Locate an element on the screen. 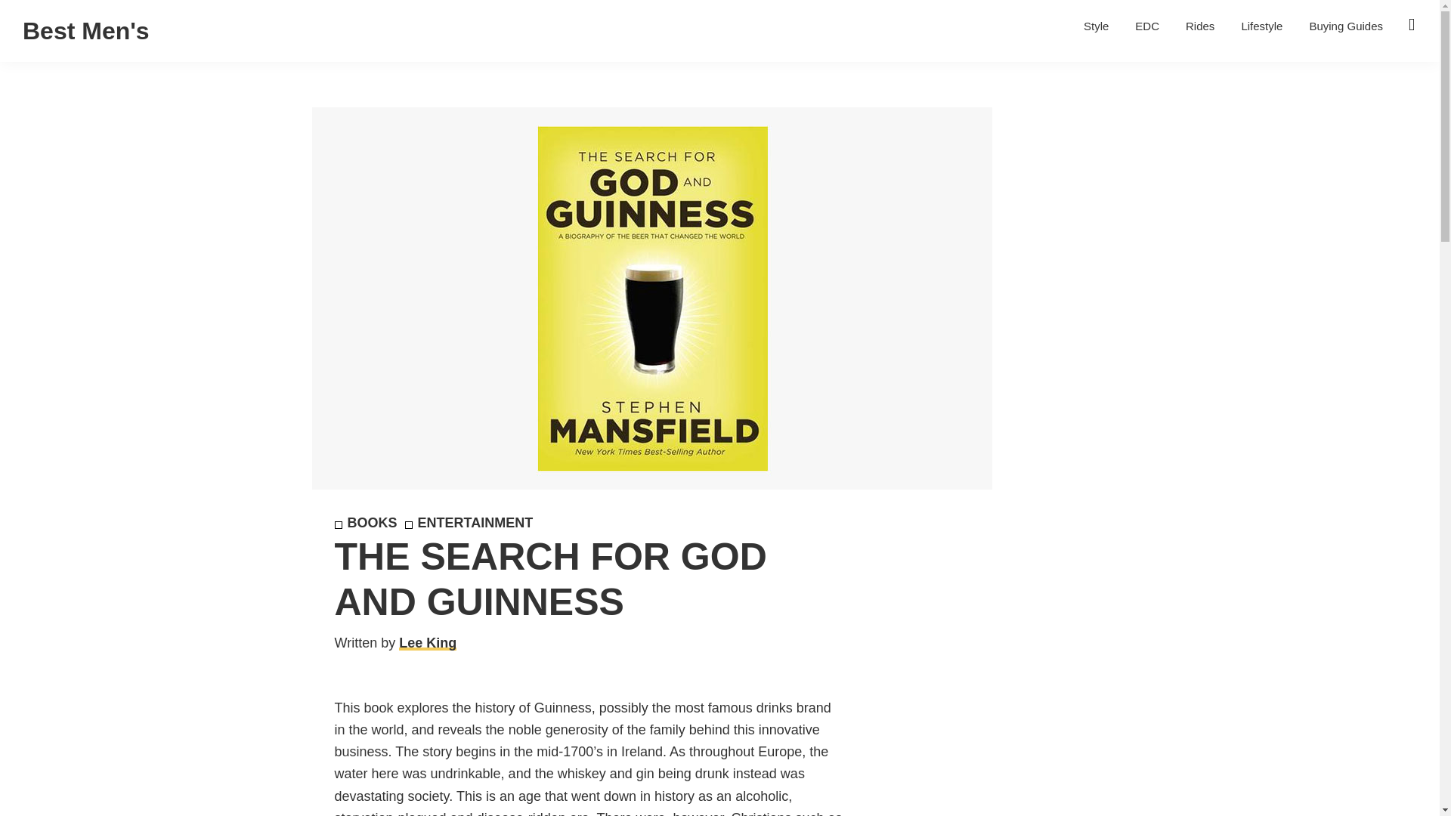 The height and width of the screenshot is (816, 1451). Show Search is located at coordinates (1412, 24).